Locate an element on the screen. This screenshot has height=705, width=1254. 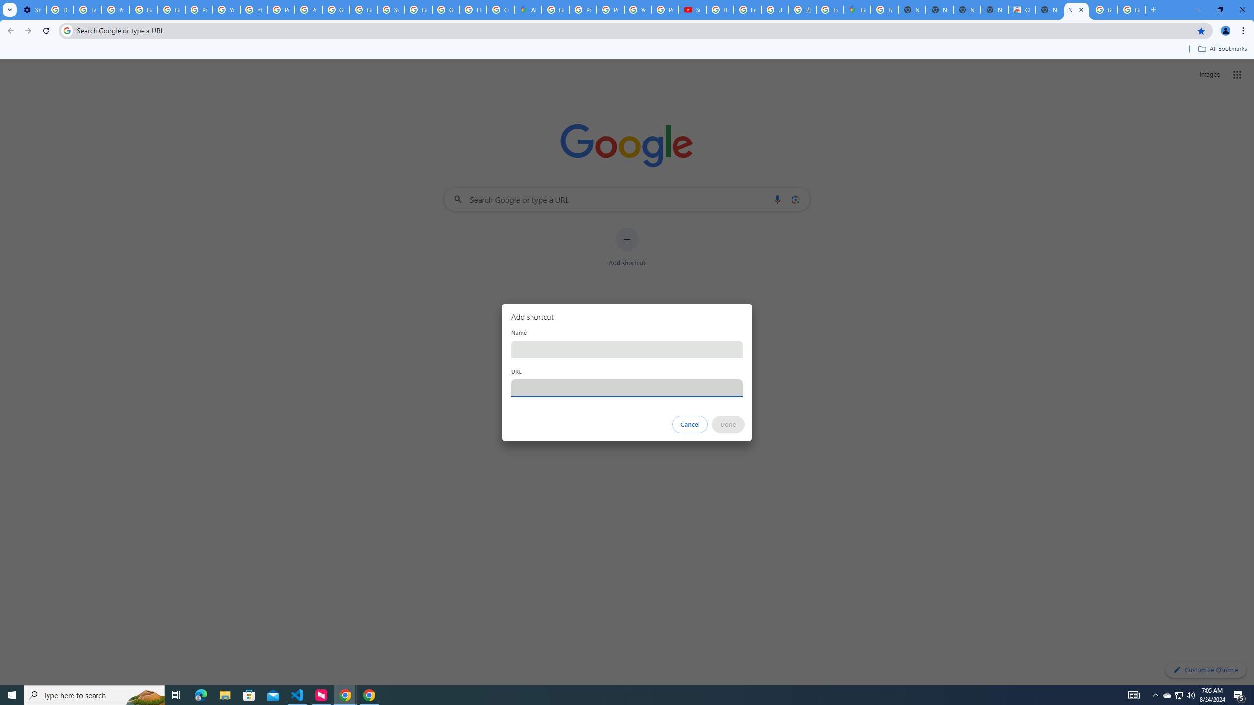
Create your Google Account is located at coordinates (501, 10).